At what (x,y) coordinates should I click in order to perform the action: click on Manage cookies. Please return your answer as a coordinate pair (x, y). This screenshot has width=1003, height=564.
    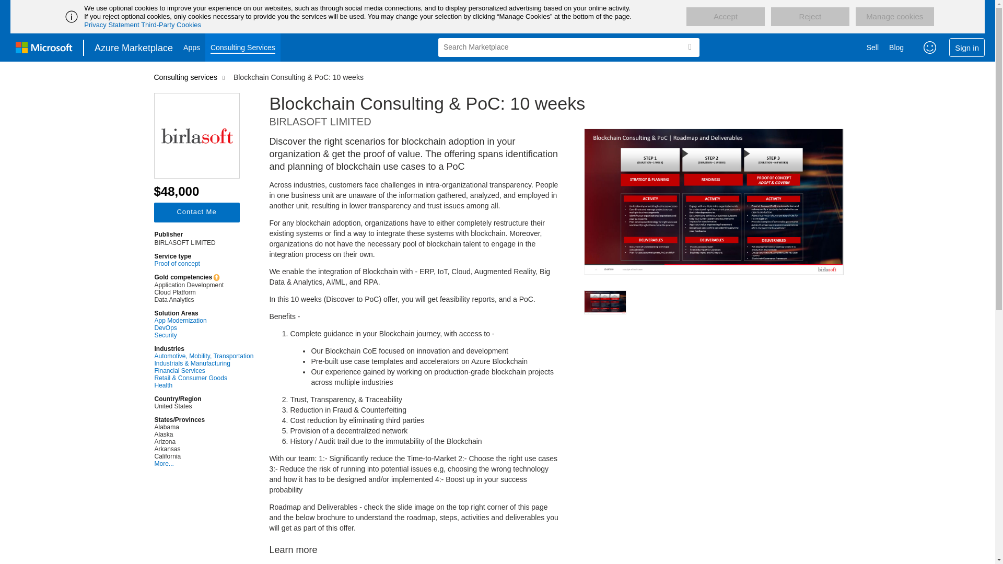
    Looking at the image, I should click on (894, 17).